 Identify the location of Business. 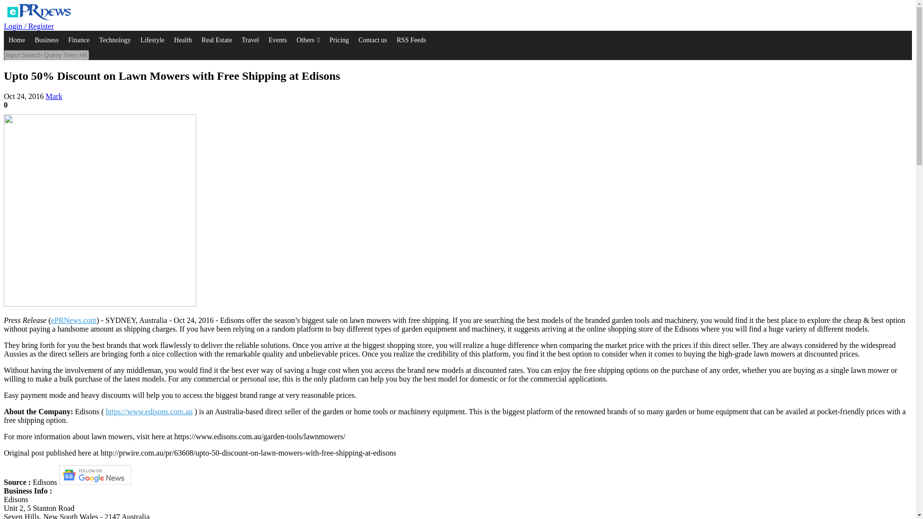
(46, 40).